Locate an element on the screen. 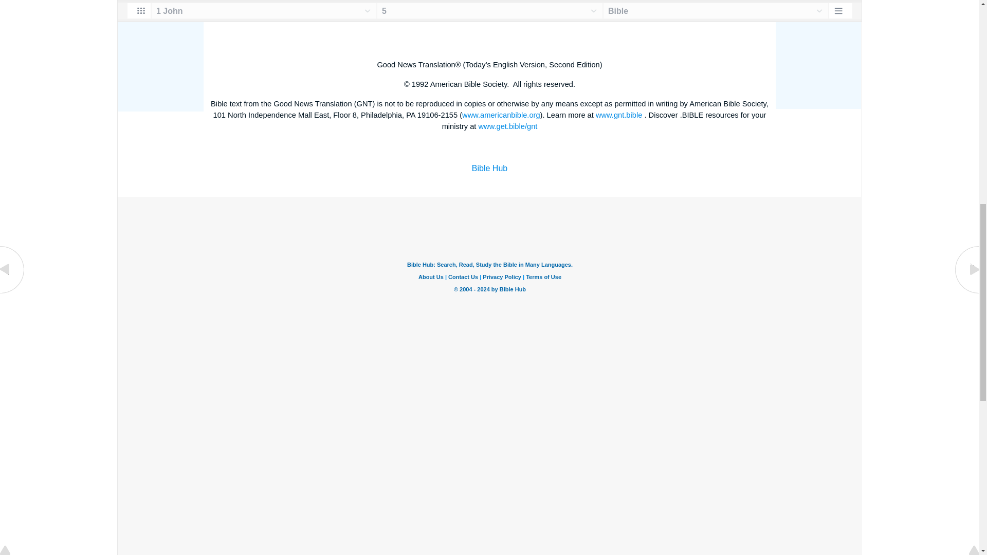 The image size is (987, 555). Top of Page is located at coordinates (12, 1).